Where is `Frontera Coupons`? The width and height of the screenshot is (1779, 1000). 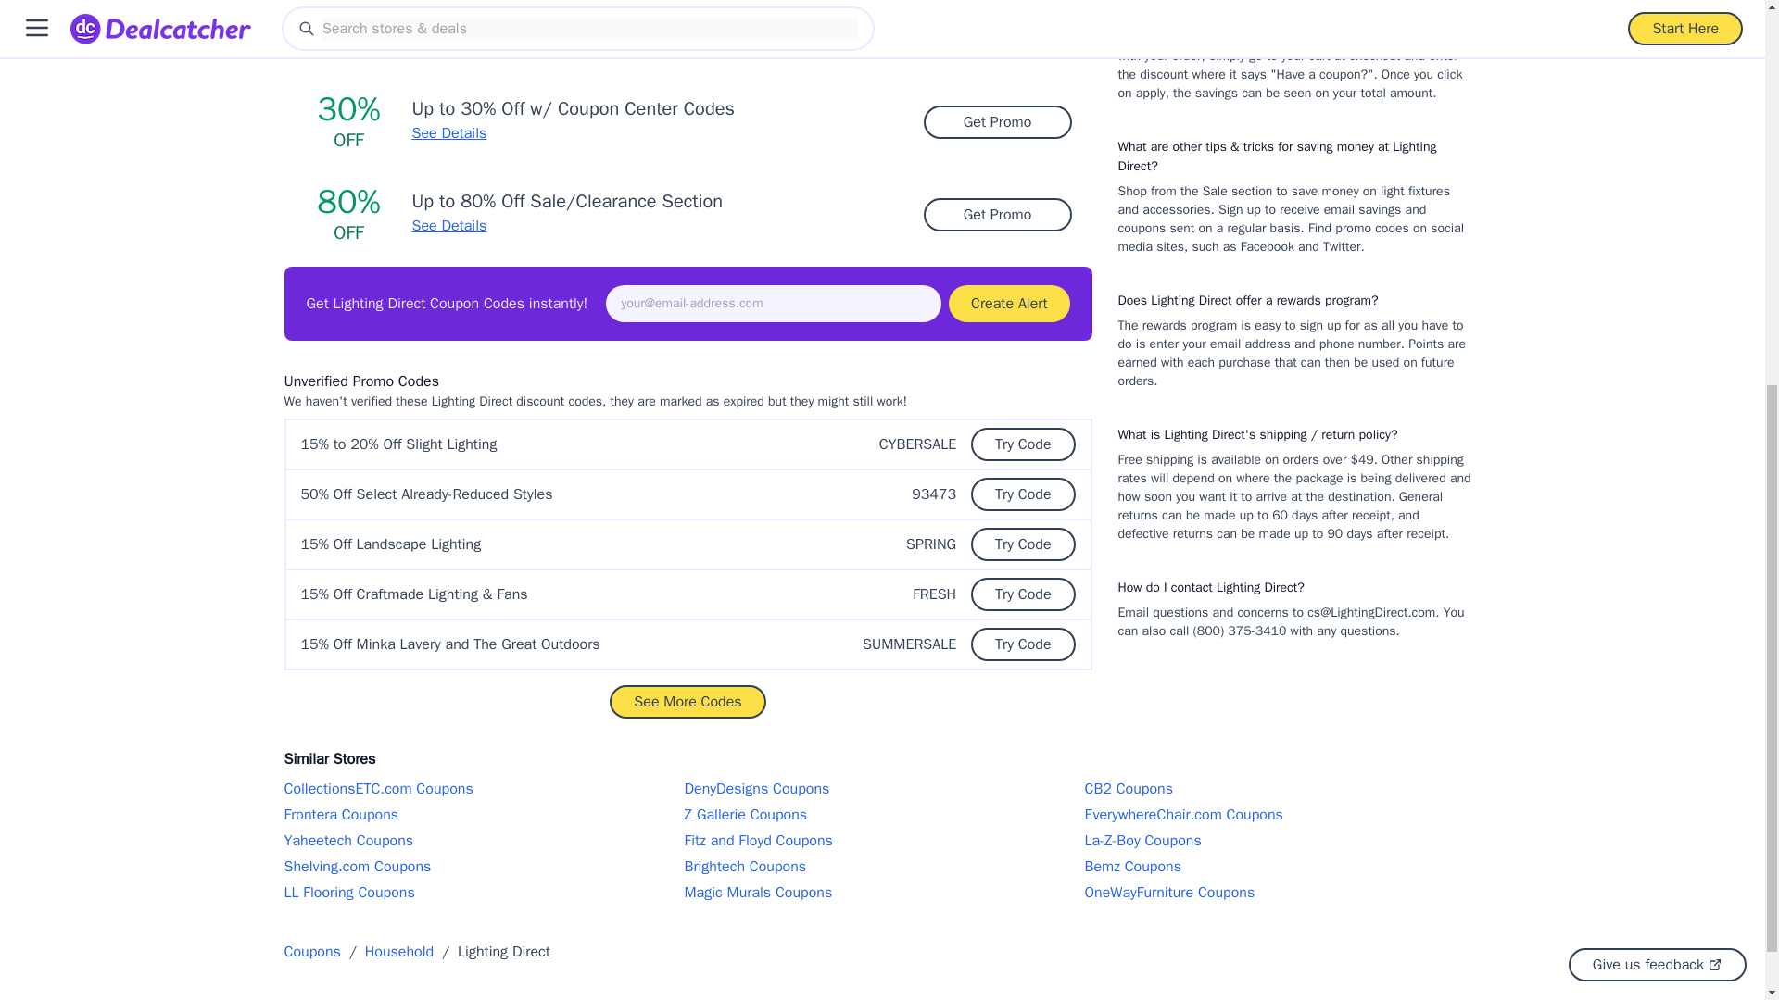
Frontera Coupons is located at coordinates (481, 815).